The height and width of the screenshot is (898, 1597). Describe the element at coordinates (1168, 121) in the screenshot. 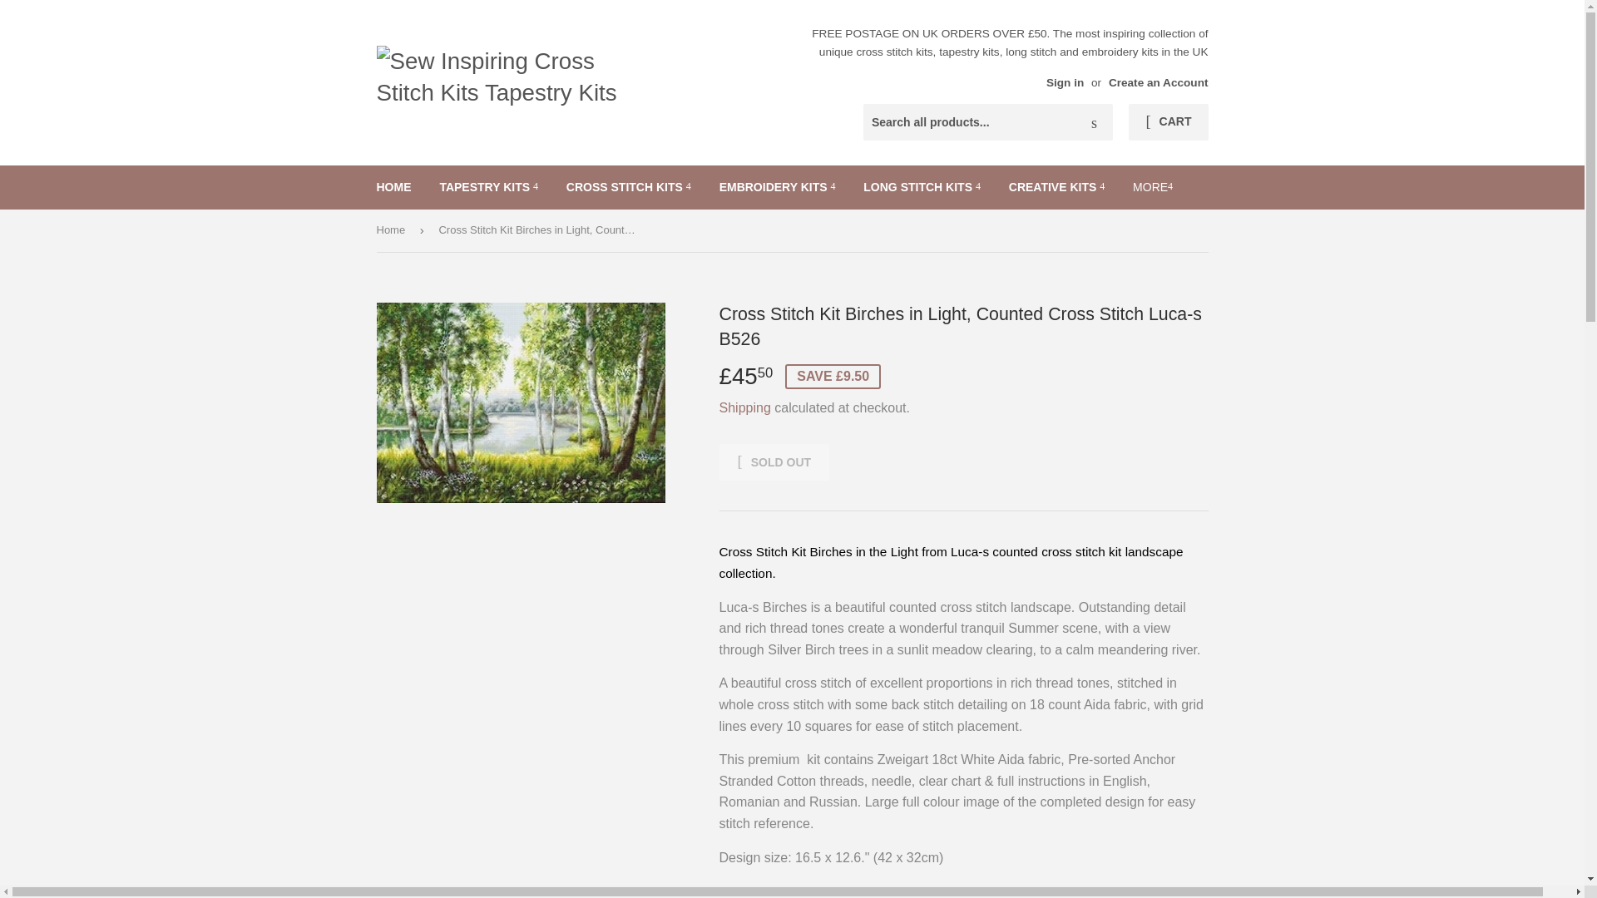

I see `CART` at that location.